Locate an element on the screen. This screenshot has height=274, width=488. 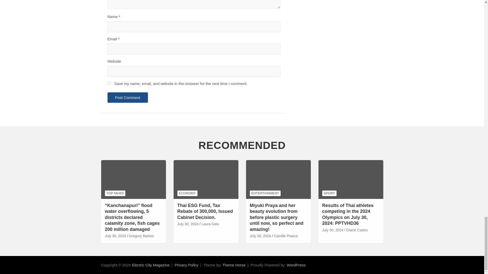
Electric City Magazine is located at coordinates (150, 265).